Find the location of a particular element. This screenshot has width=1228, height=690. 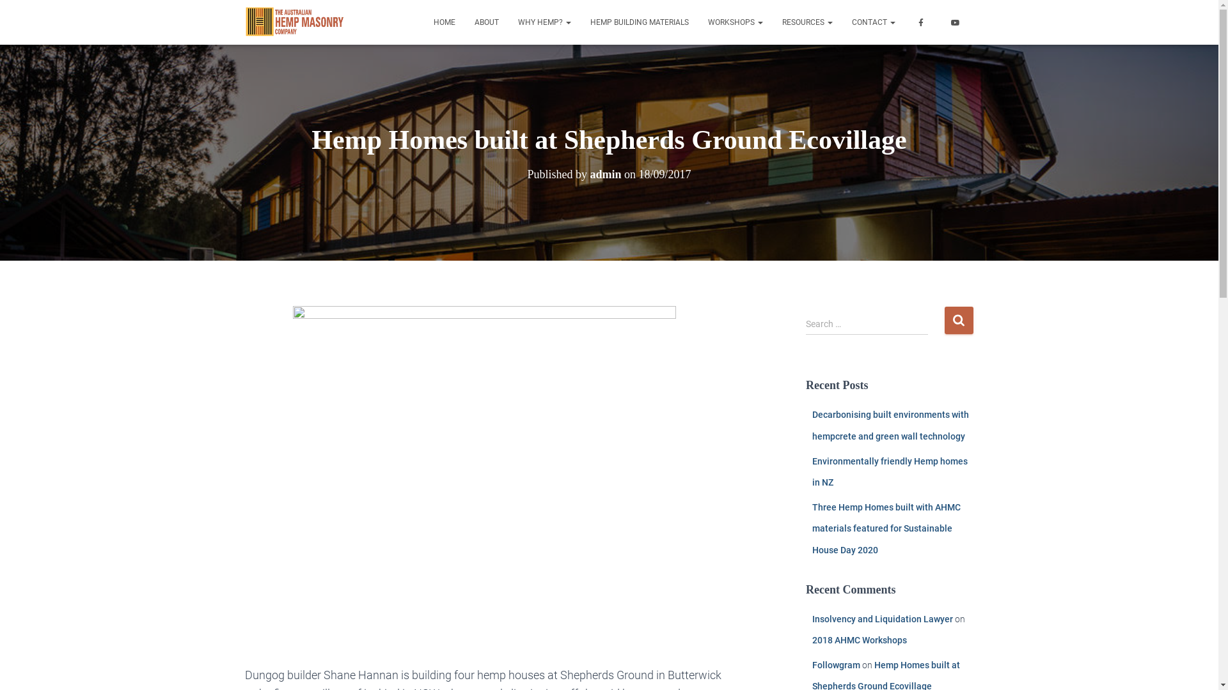

Australian Hemp Masonry Company is located at coordinates (295, 22).